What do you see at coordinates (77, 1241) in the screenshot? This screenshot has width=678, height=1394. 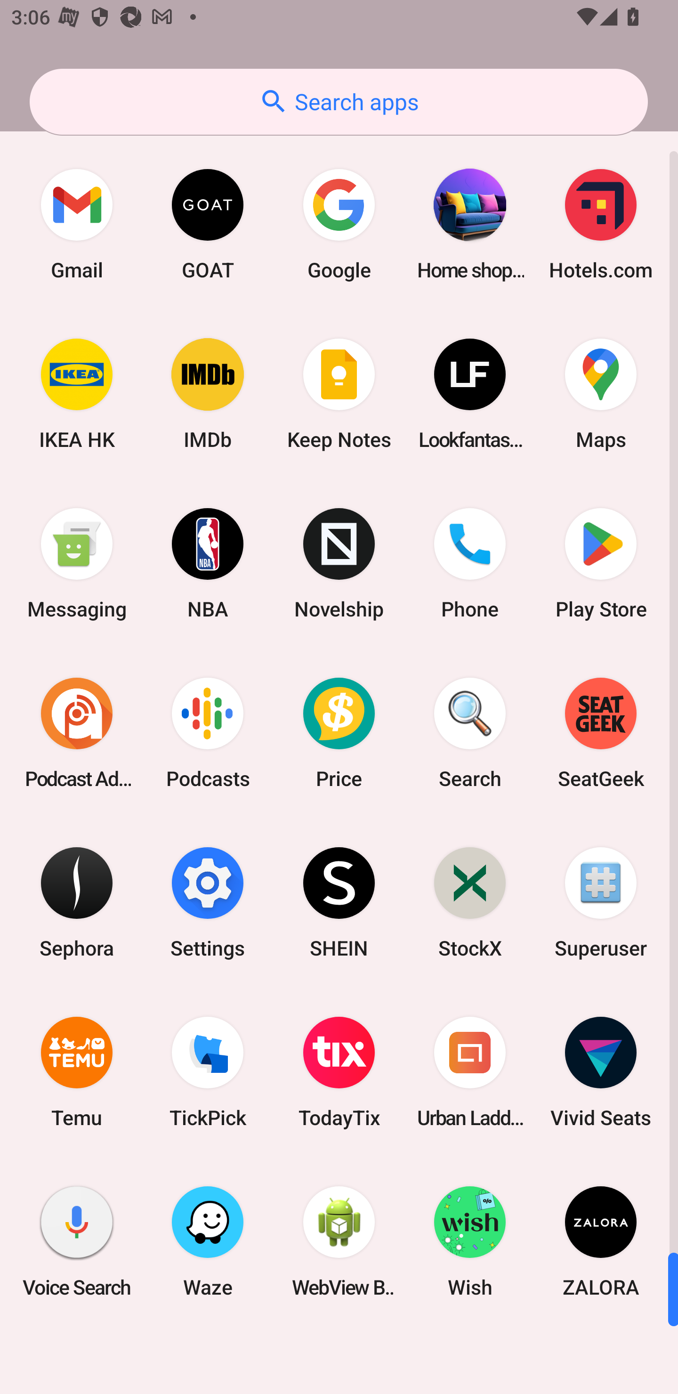 I see `Voice Search` at bounding box center [77, 1241].